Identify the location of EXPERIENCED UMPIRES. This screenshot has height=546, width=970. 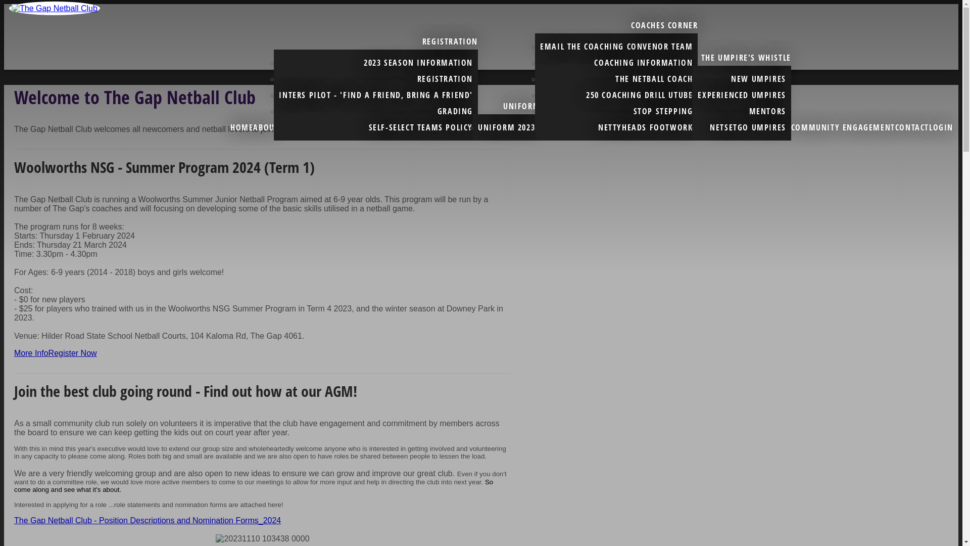
(742, 95).